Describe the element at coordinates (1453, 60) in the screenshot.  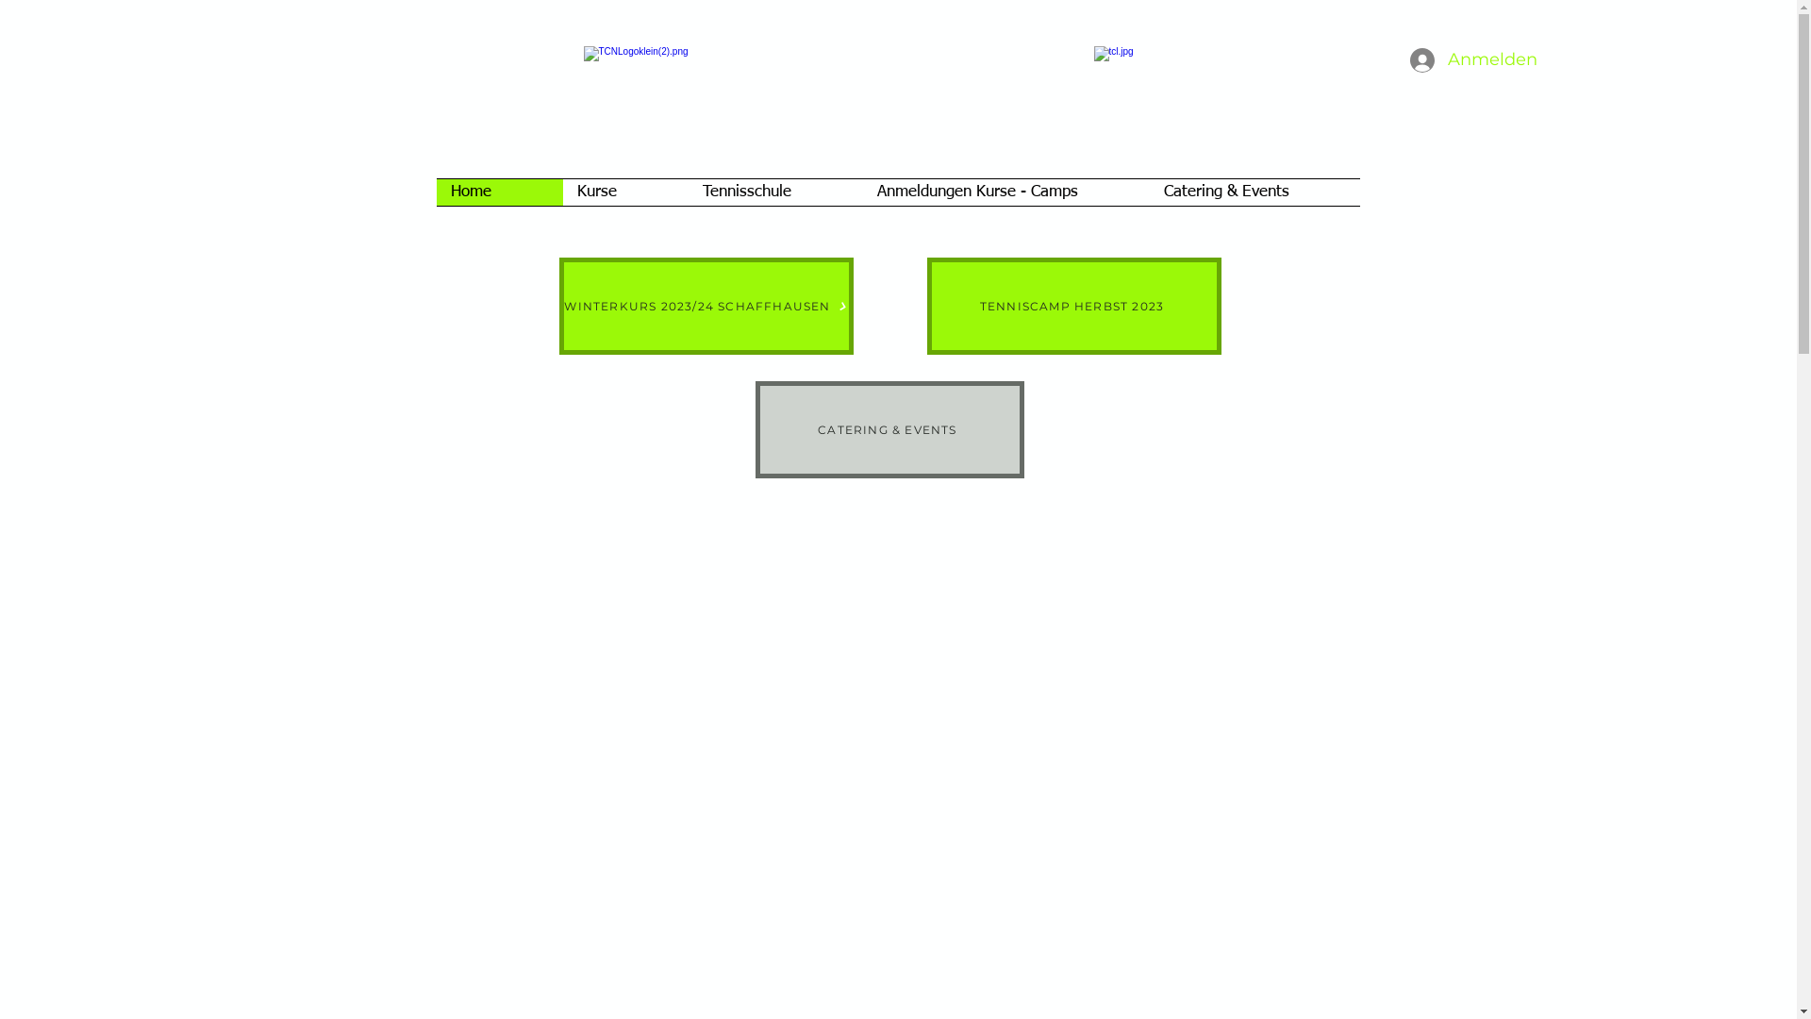
I see `Anmelden` at that location.